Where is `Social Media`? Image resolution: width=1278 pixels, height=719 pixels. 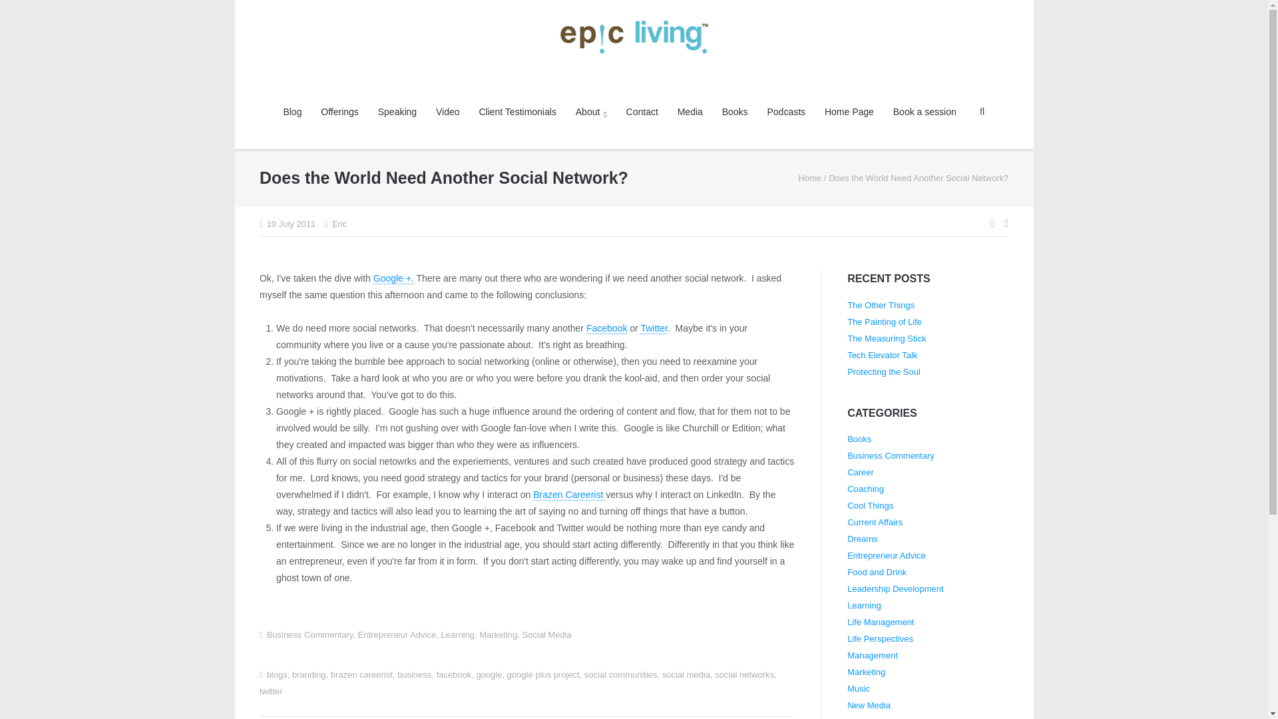 Social Media is located at coordinates (546, 635).